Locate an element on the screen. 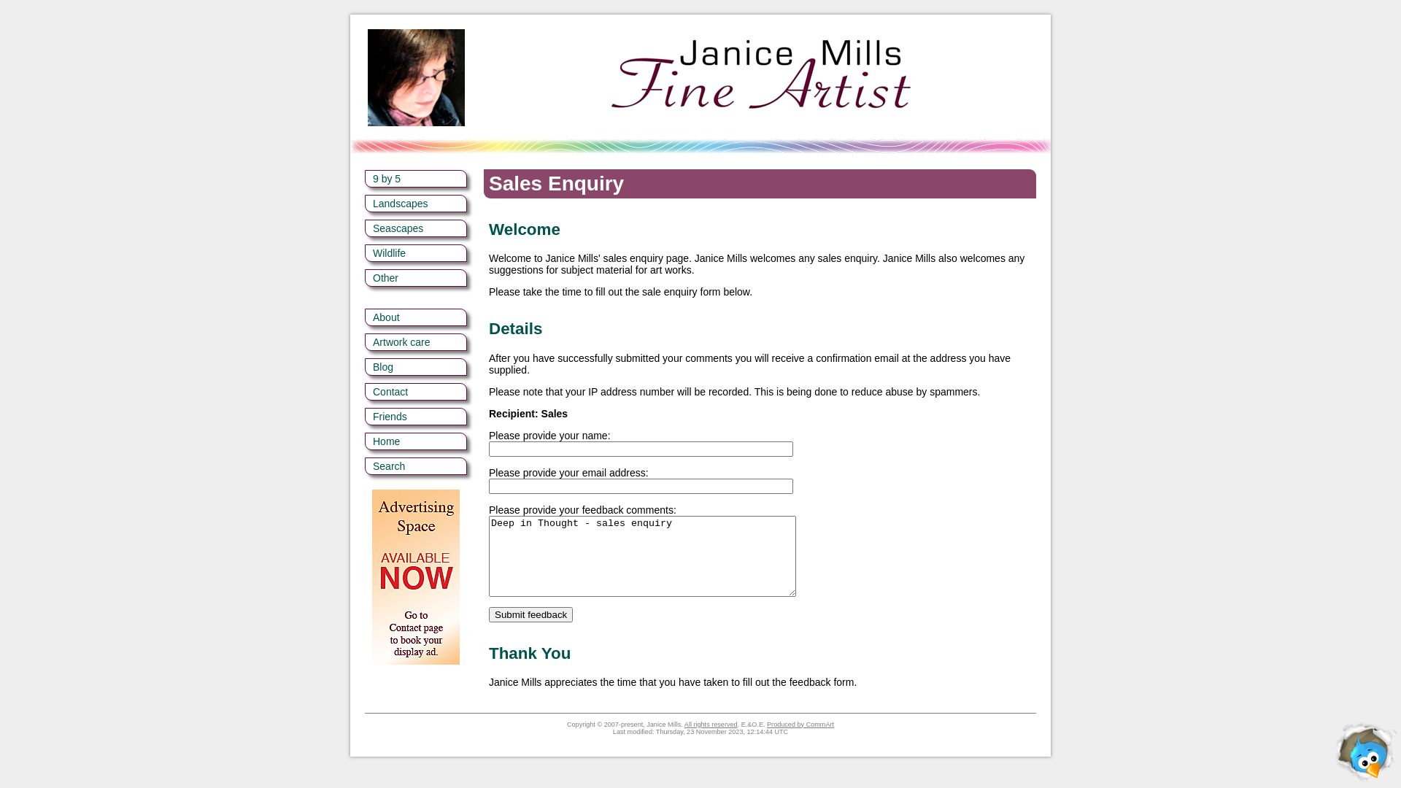 Image resolution: width=1401 pixels, height=788 pixels. Wildlife is located at coordinates (416, 253).